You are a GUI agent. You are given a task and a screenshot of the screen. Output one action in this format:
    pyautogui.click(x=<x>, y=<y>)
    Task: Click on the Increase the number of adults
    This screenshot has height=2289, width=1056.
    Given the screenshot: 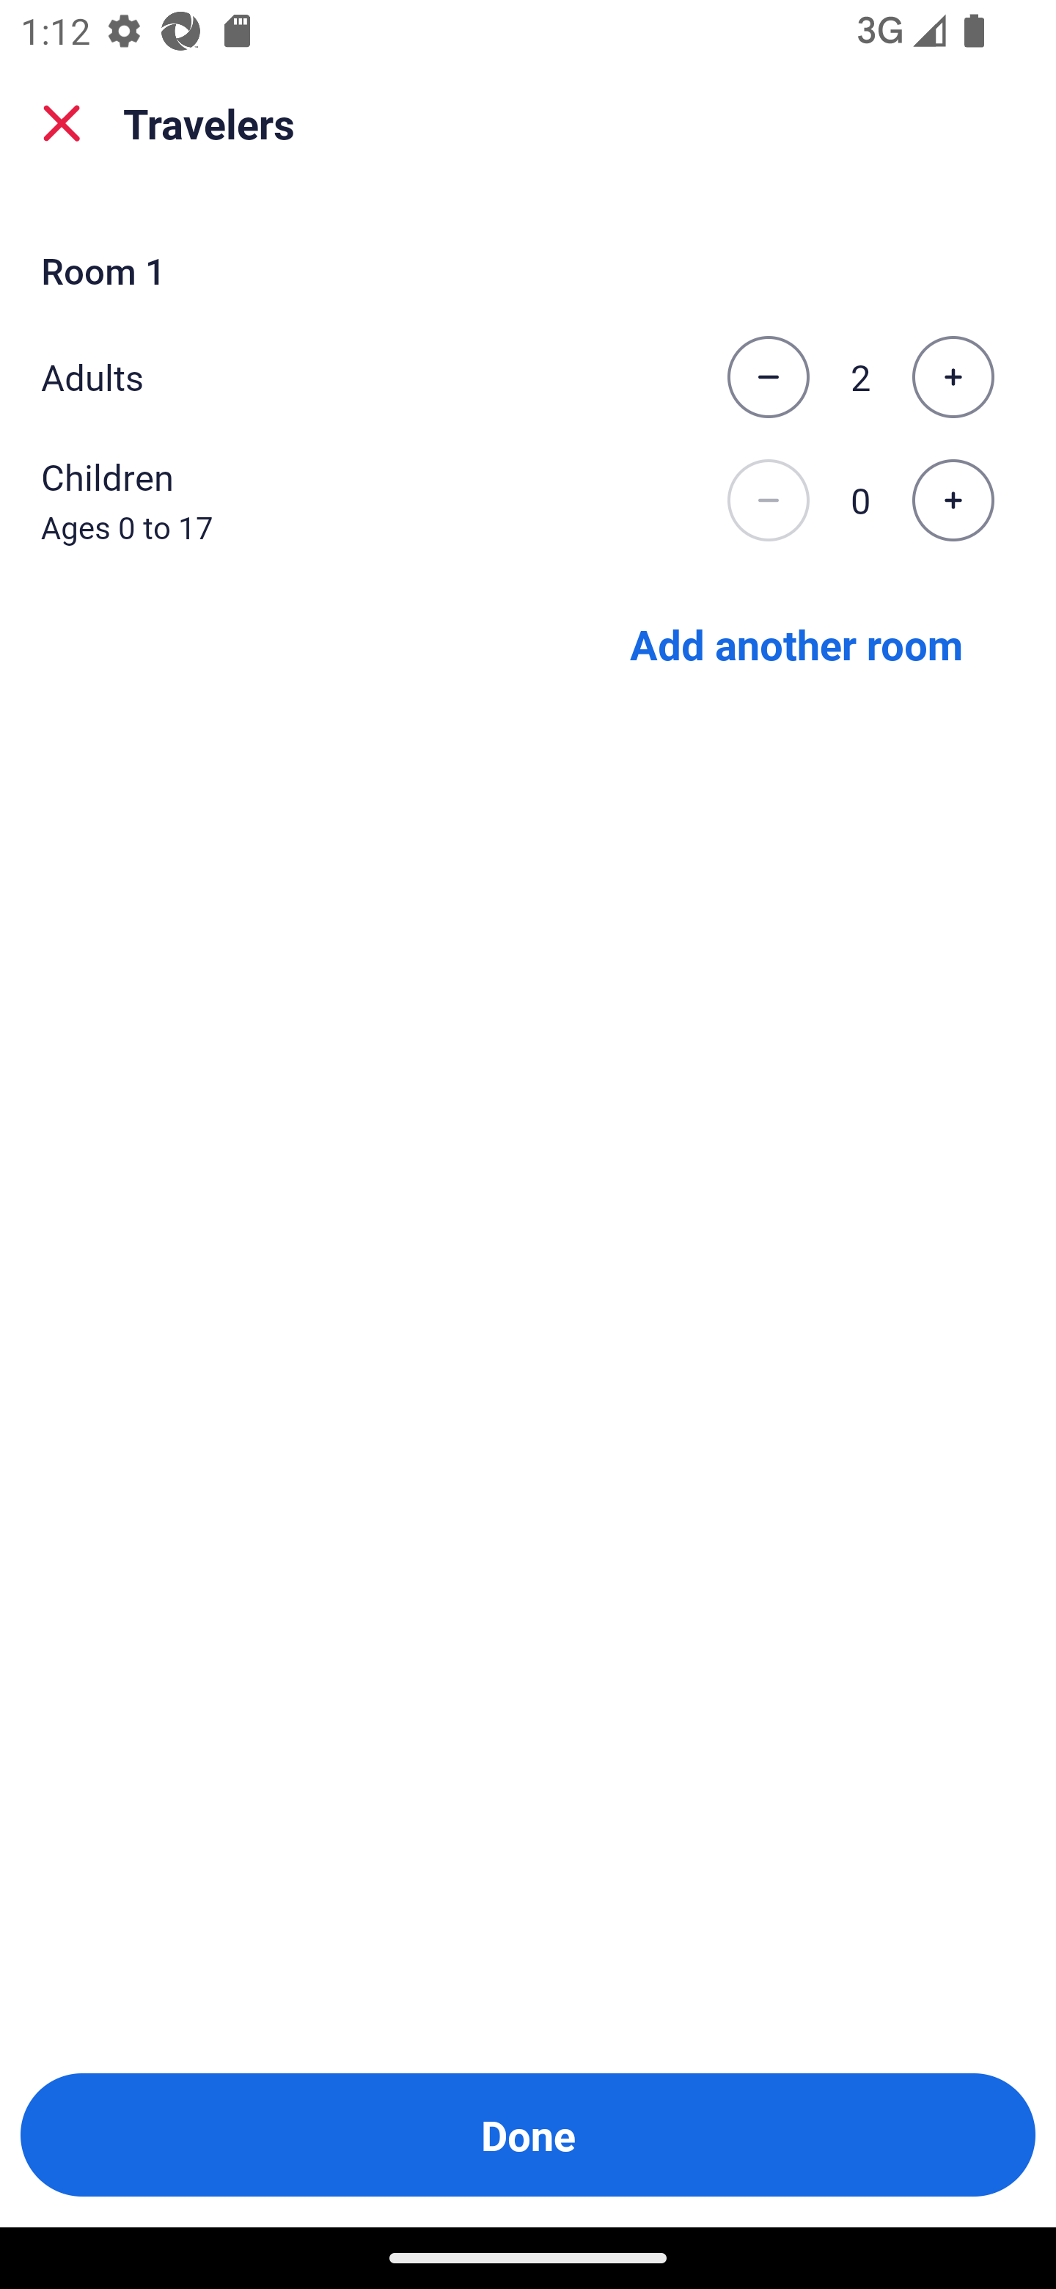 What is the action you would take?
    pyautogui.click(x=953, y=377)
    